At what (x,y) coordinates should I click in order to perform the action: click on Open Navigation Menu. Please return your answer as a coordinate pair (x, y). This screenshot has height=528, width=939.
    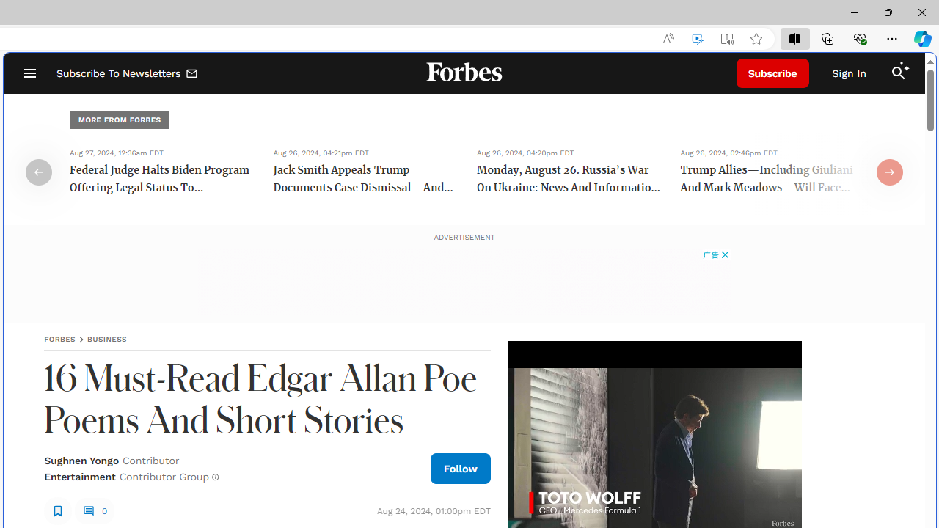
    Looking at the image, I should click on (29, 73).